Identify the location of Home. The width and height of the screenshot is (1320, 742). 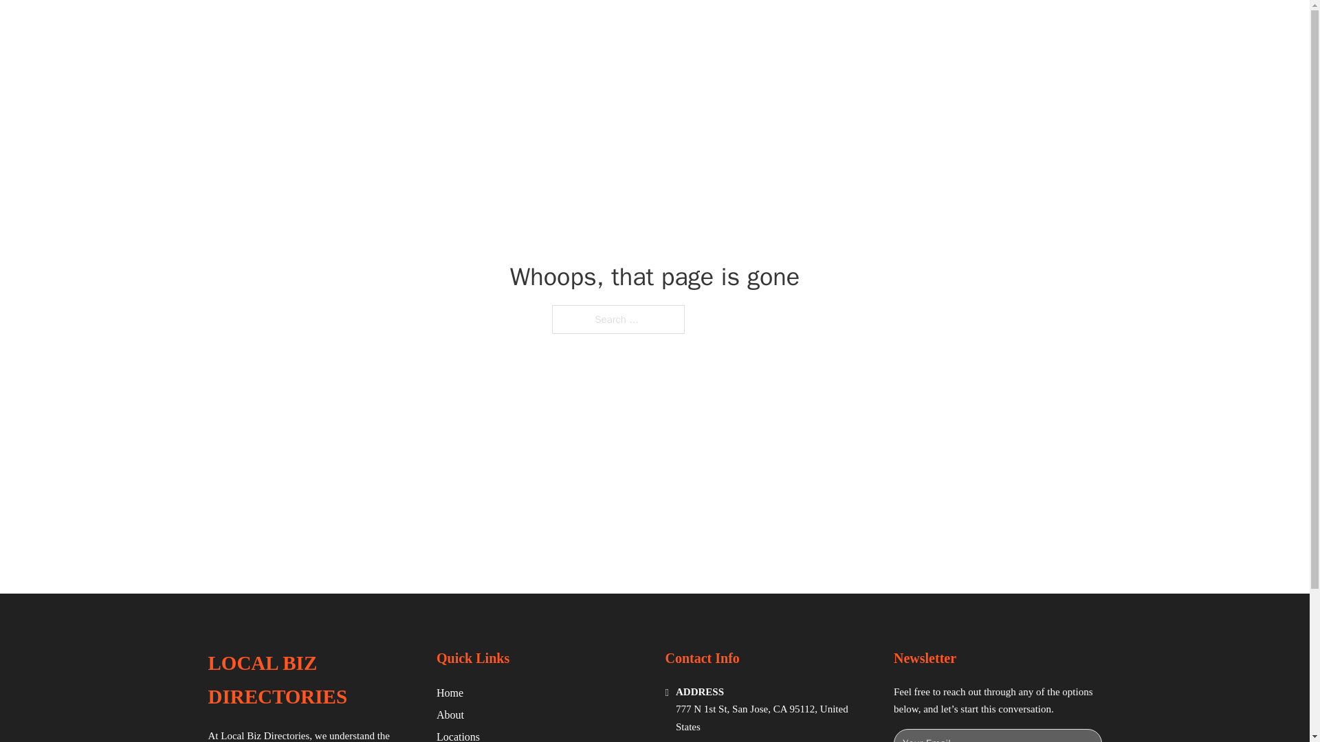
(450, 693).